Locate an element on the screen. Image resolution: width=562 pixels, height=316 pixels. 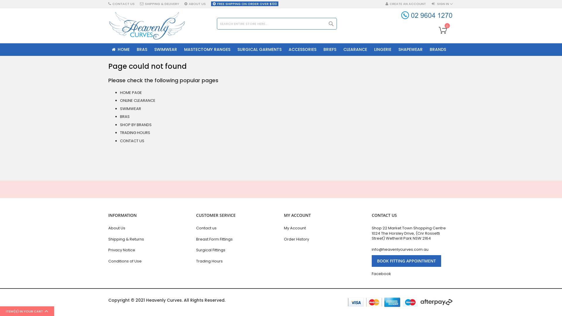
Order History is located at coordinates (325, 239).